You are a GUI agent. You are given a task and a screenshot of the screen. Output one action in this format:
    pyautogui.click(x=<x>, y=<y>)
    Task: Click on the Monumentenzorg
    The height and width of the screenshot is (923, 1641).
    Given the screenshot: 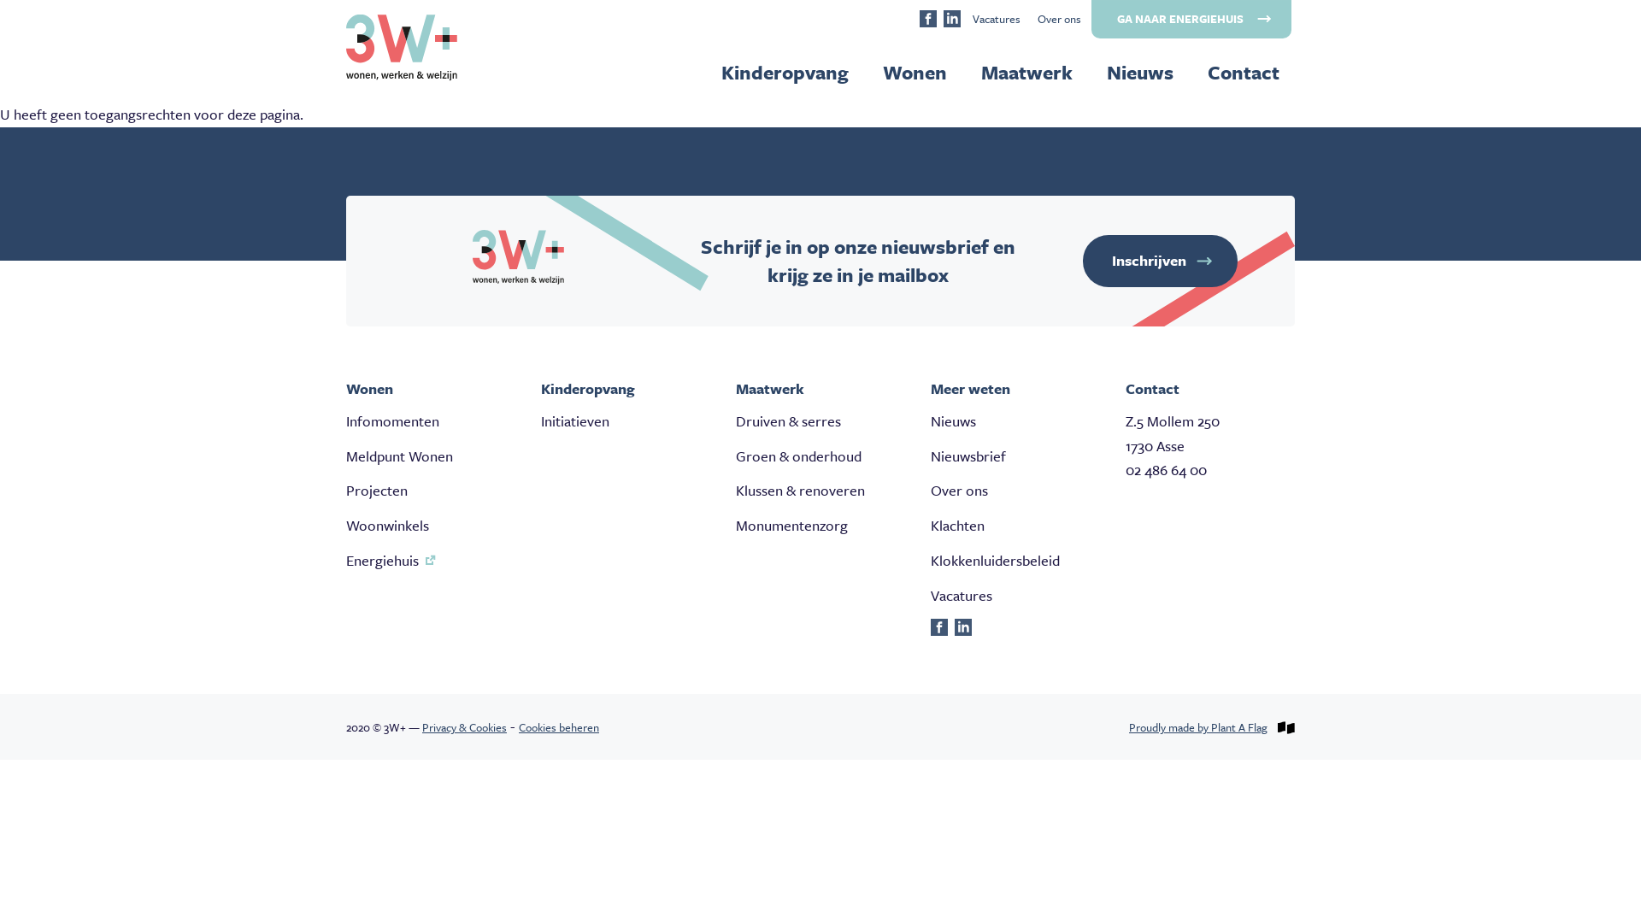 What is the action you would take?
    pyautogui.click(x=791, y=525)
    